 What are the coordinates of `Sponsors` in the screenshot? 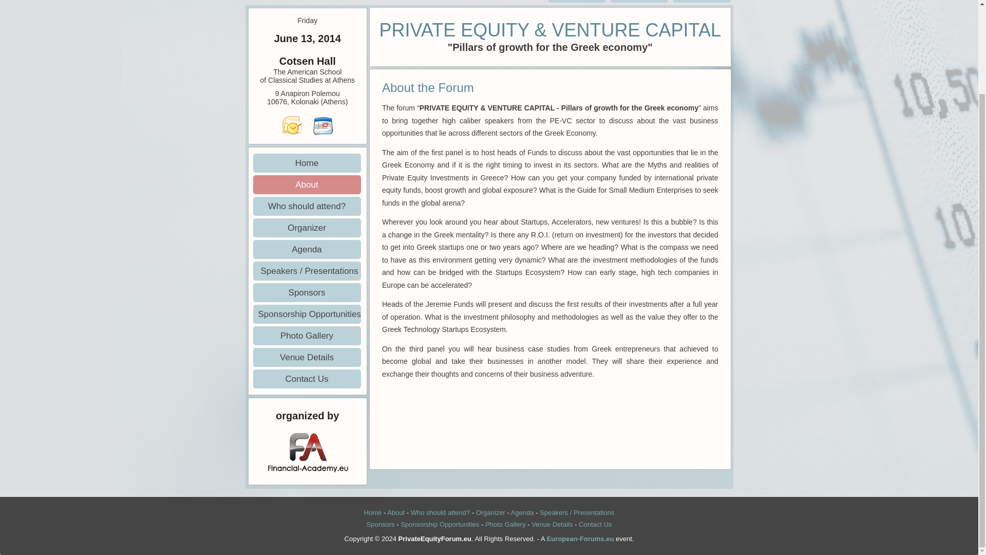 It's located at (306, 292).